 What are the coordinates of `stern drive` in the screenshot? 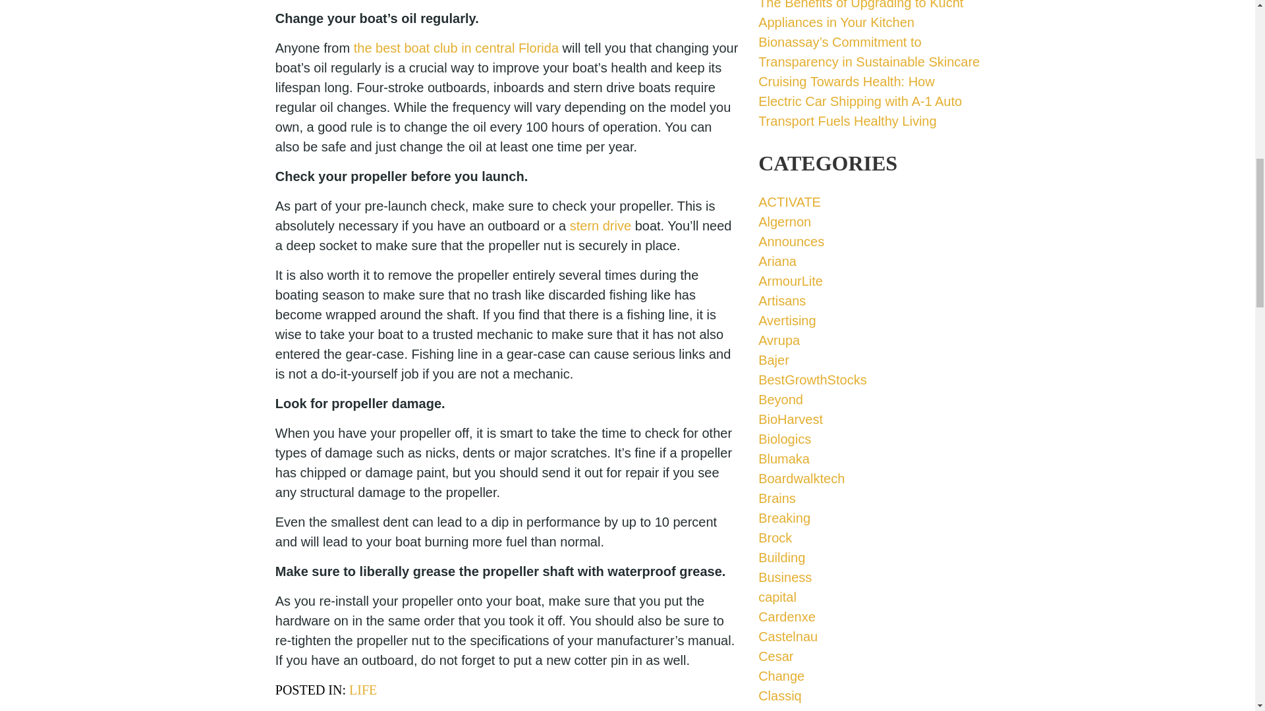 It's located at (601, 225).